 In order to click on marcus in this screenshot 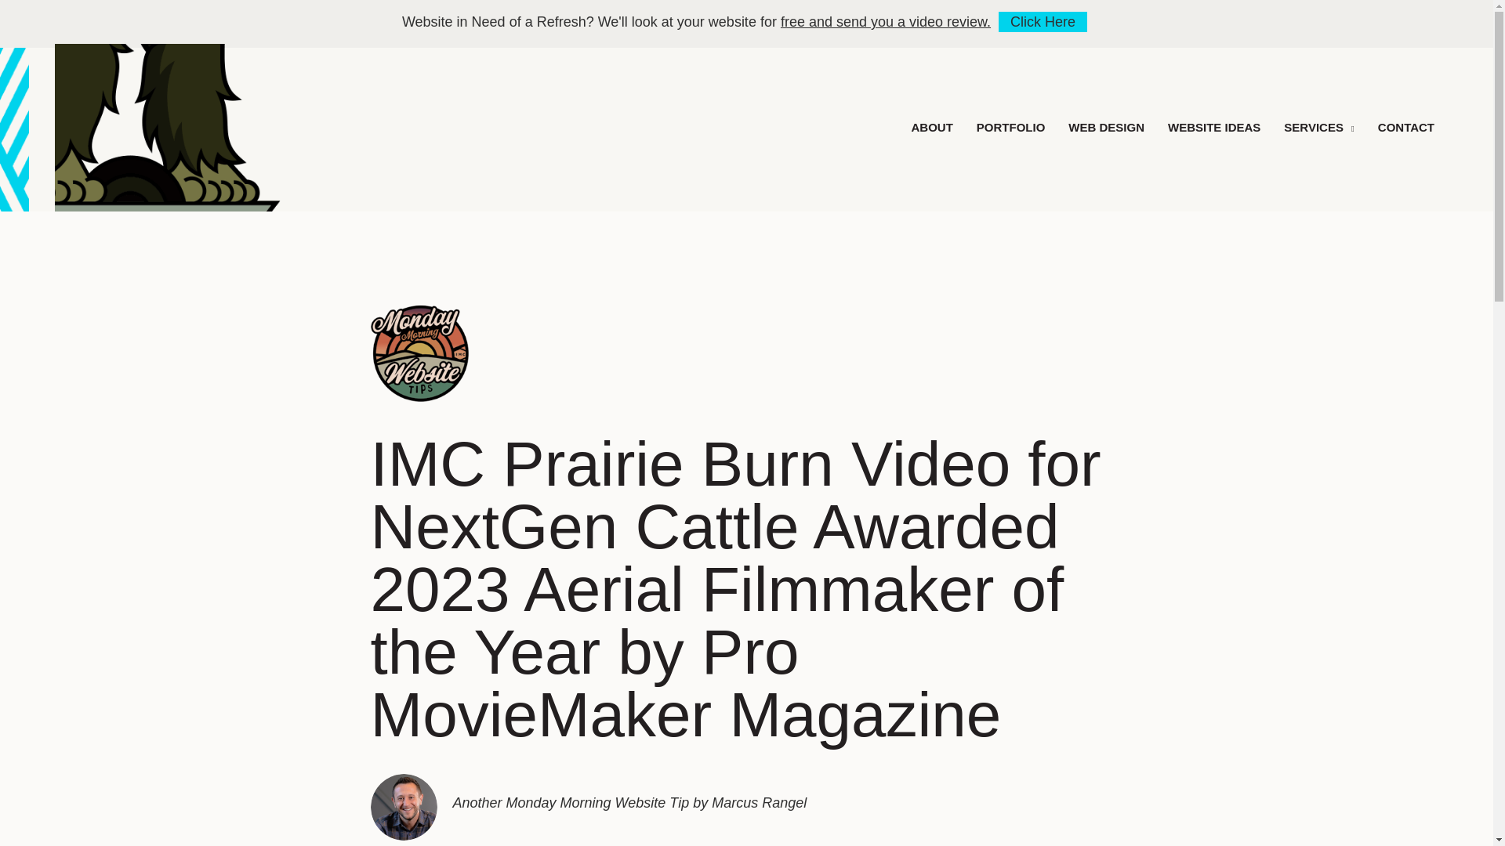, I will do `click(403, 807)`.